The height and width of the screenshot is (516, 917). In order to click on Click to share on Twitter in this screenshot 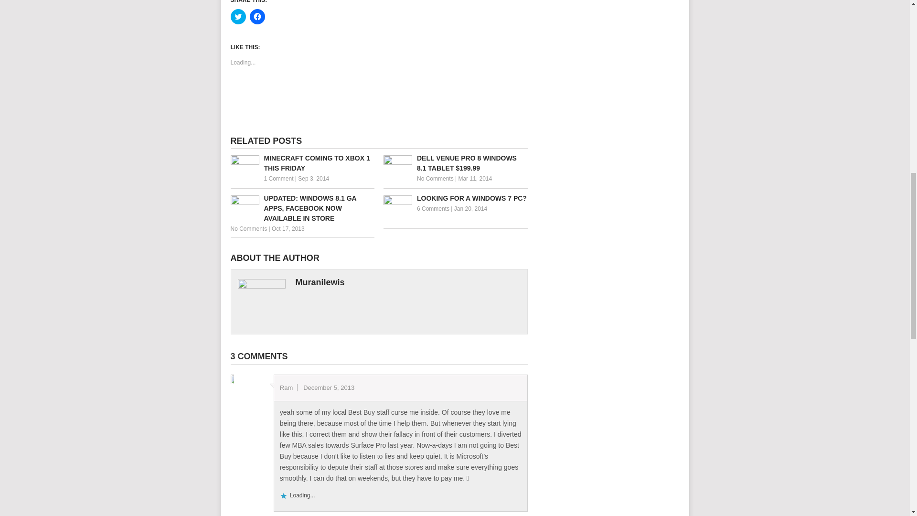, I will do `click(238, 16)`.